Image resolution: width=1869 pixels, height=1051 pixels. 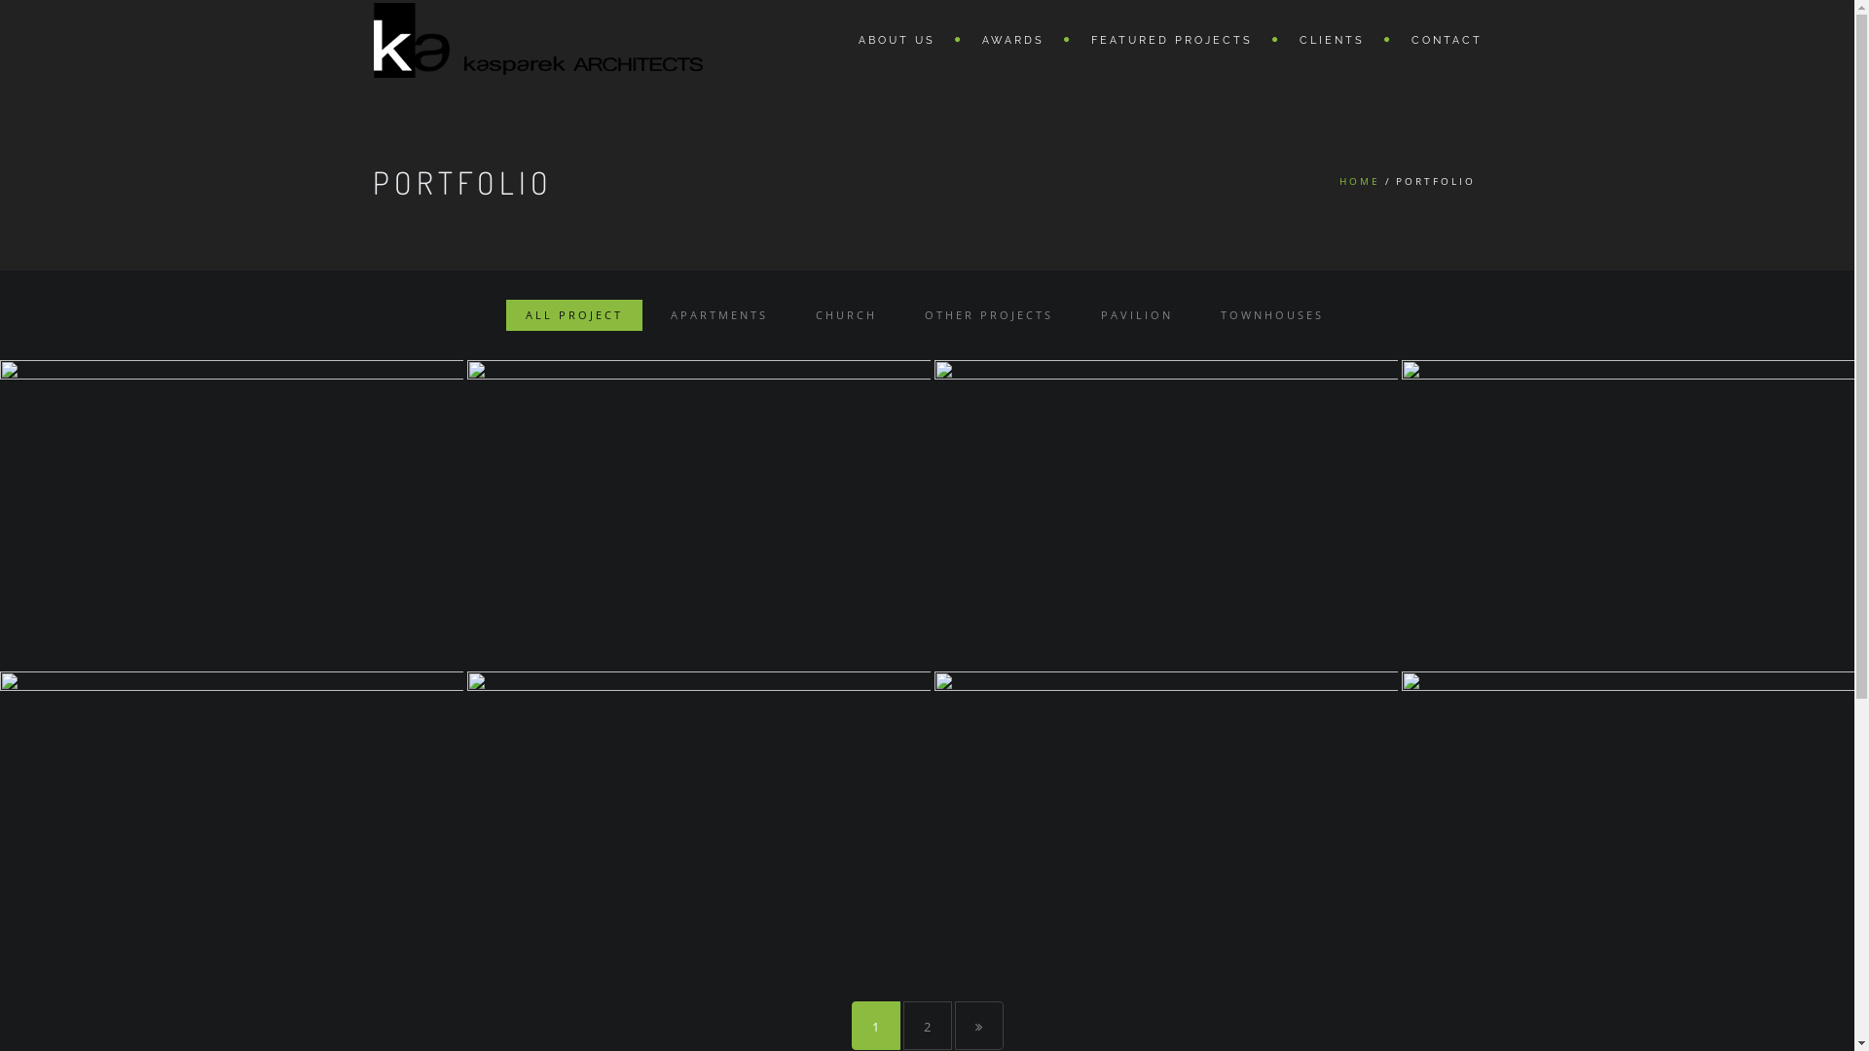 What do you see at coordinates (232, 514) in the screenshot?
I see `dsc02296` at bounding box center [232, 514].